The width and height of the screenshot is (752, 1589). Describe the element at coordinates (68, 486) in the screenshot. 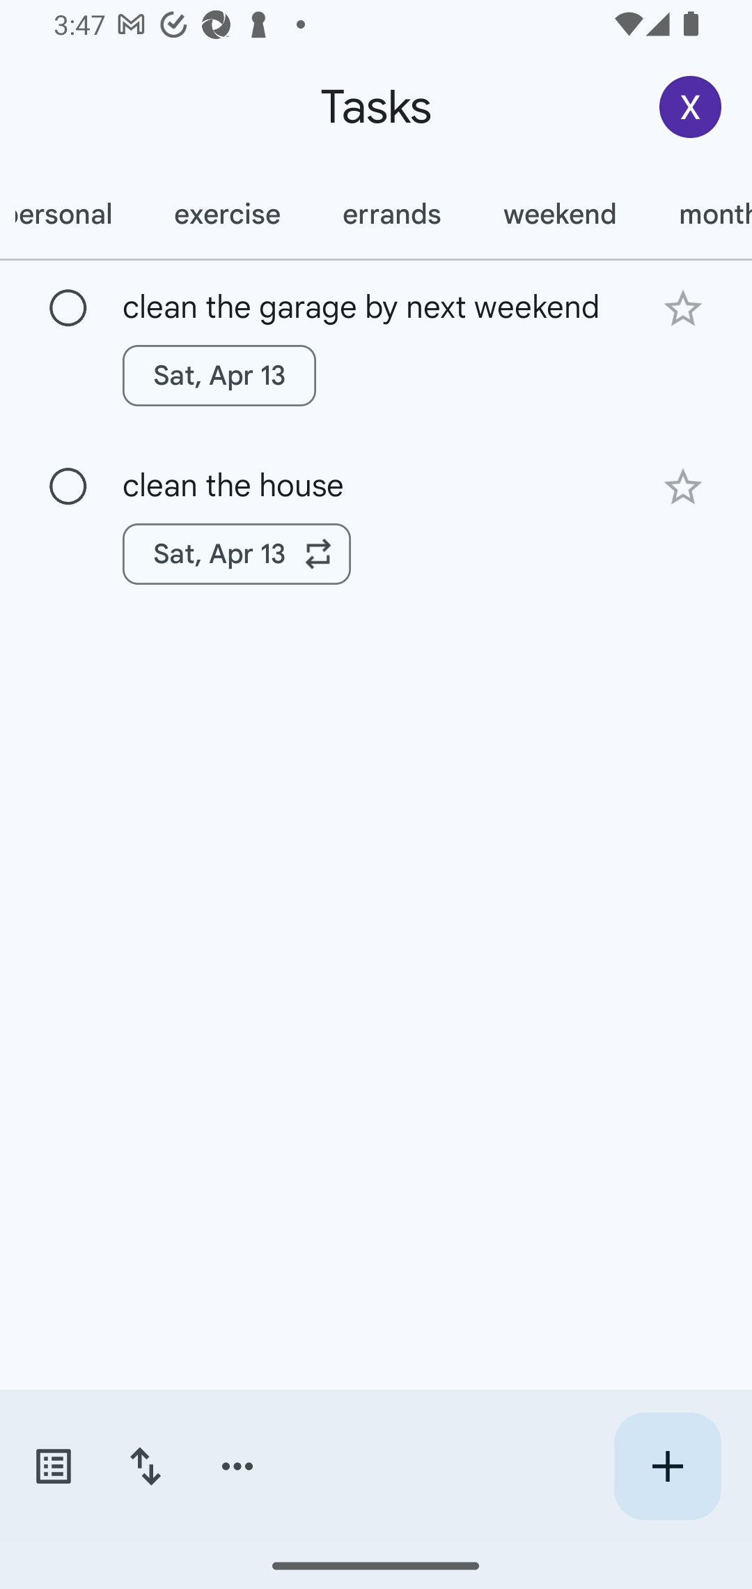

I see `Mark as complete` at that location.